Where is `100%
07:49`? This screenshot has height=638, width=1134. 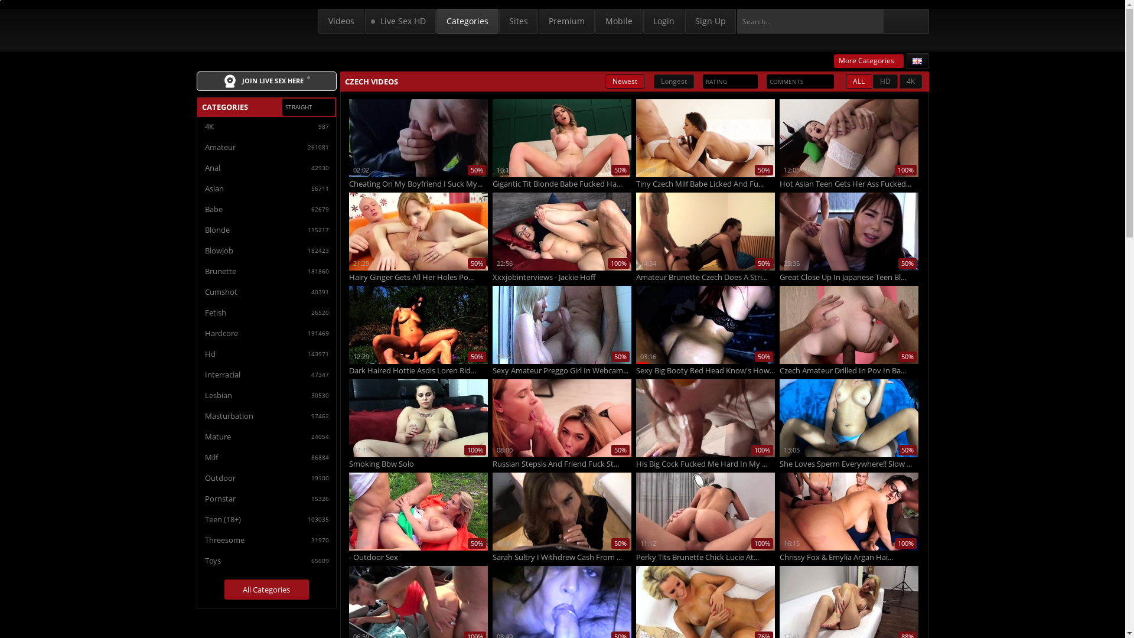 100%
07:49 is located at coordinates (418, 418).